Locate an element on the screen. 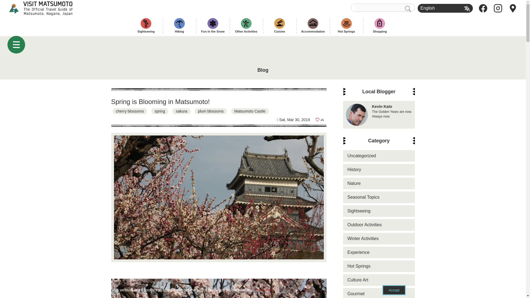 This screenshot has height=298, width=530. Hot Springs is located at coordinates (379, 266).